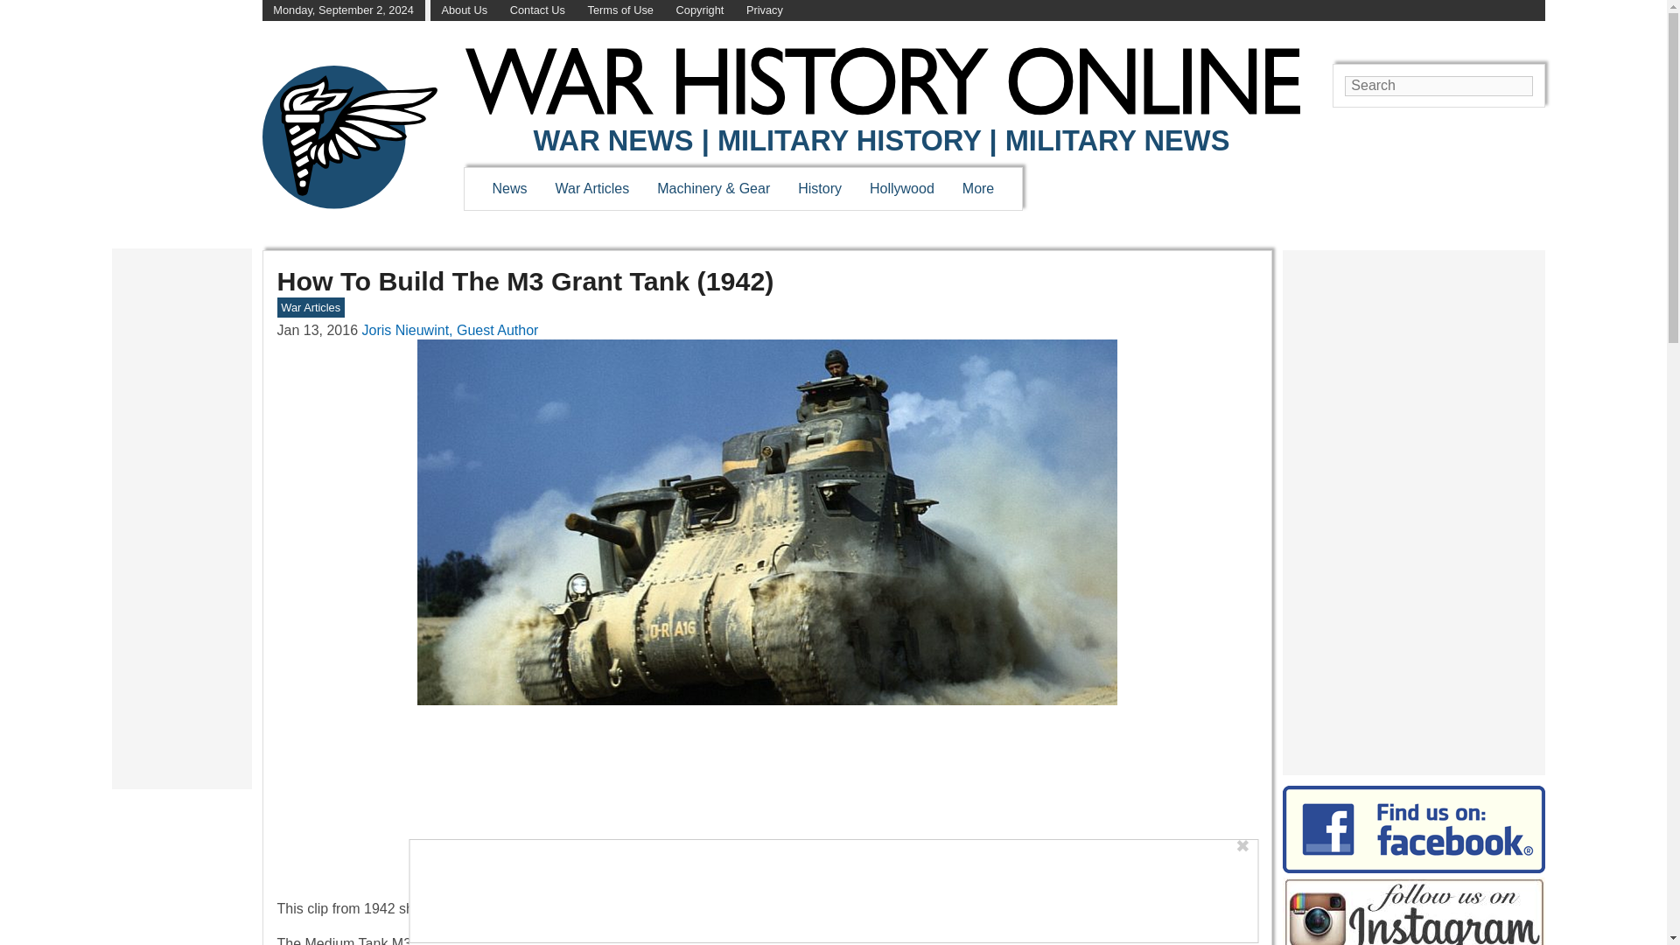 The width and height of the screenshot is (1680, 945). I want to click on War Articles, so click(593, 188).